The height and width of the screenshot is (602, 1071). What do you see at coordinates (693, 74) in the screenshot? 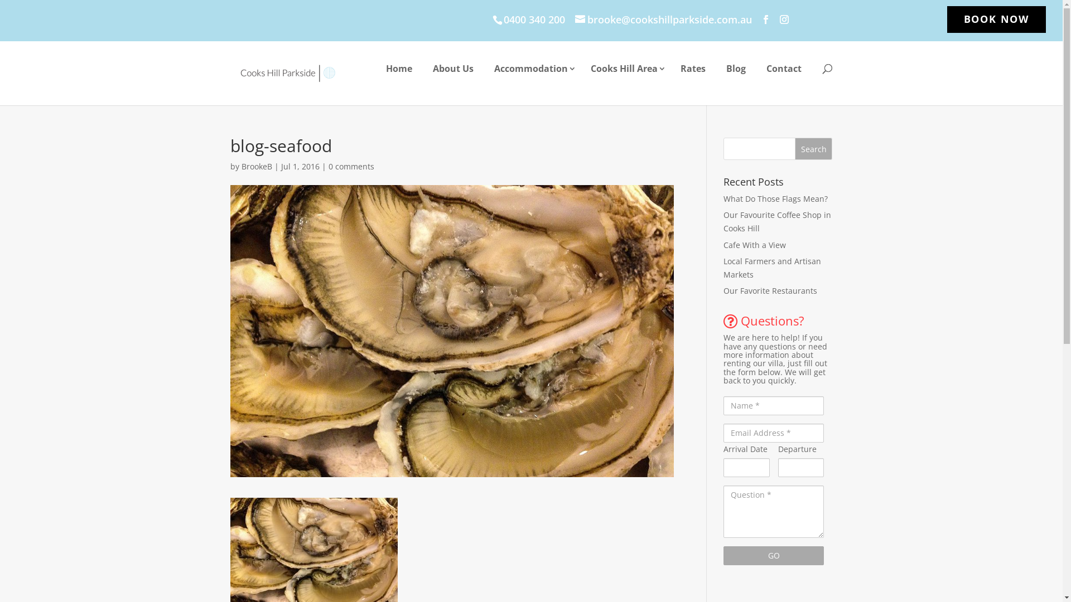
I see `Rates` at bounding box center [693, 74].